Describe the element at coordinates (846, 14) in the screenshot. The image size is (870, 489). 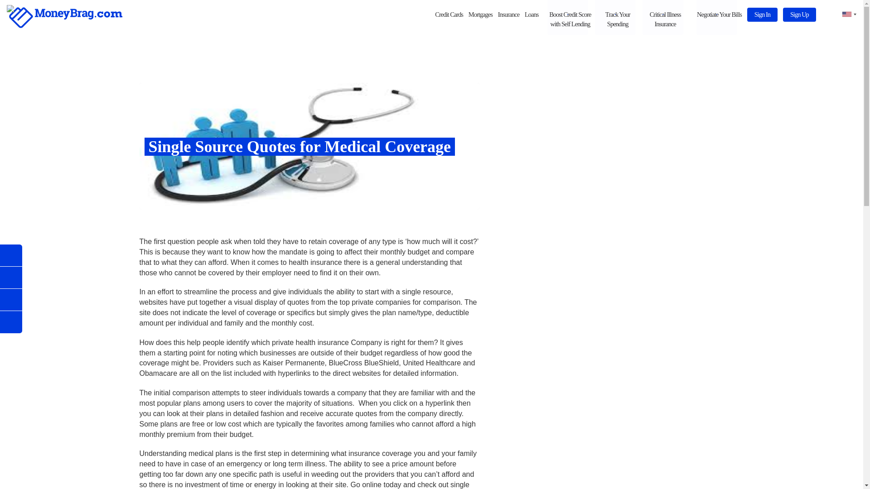
I see `United States` at that location.